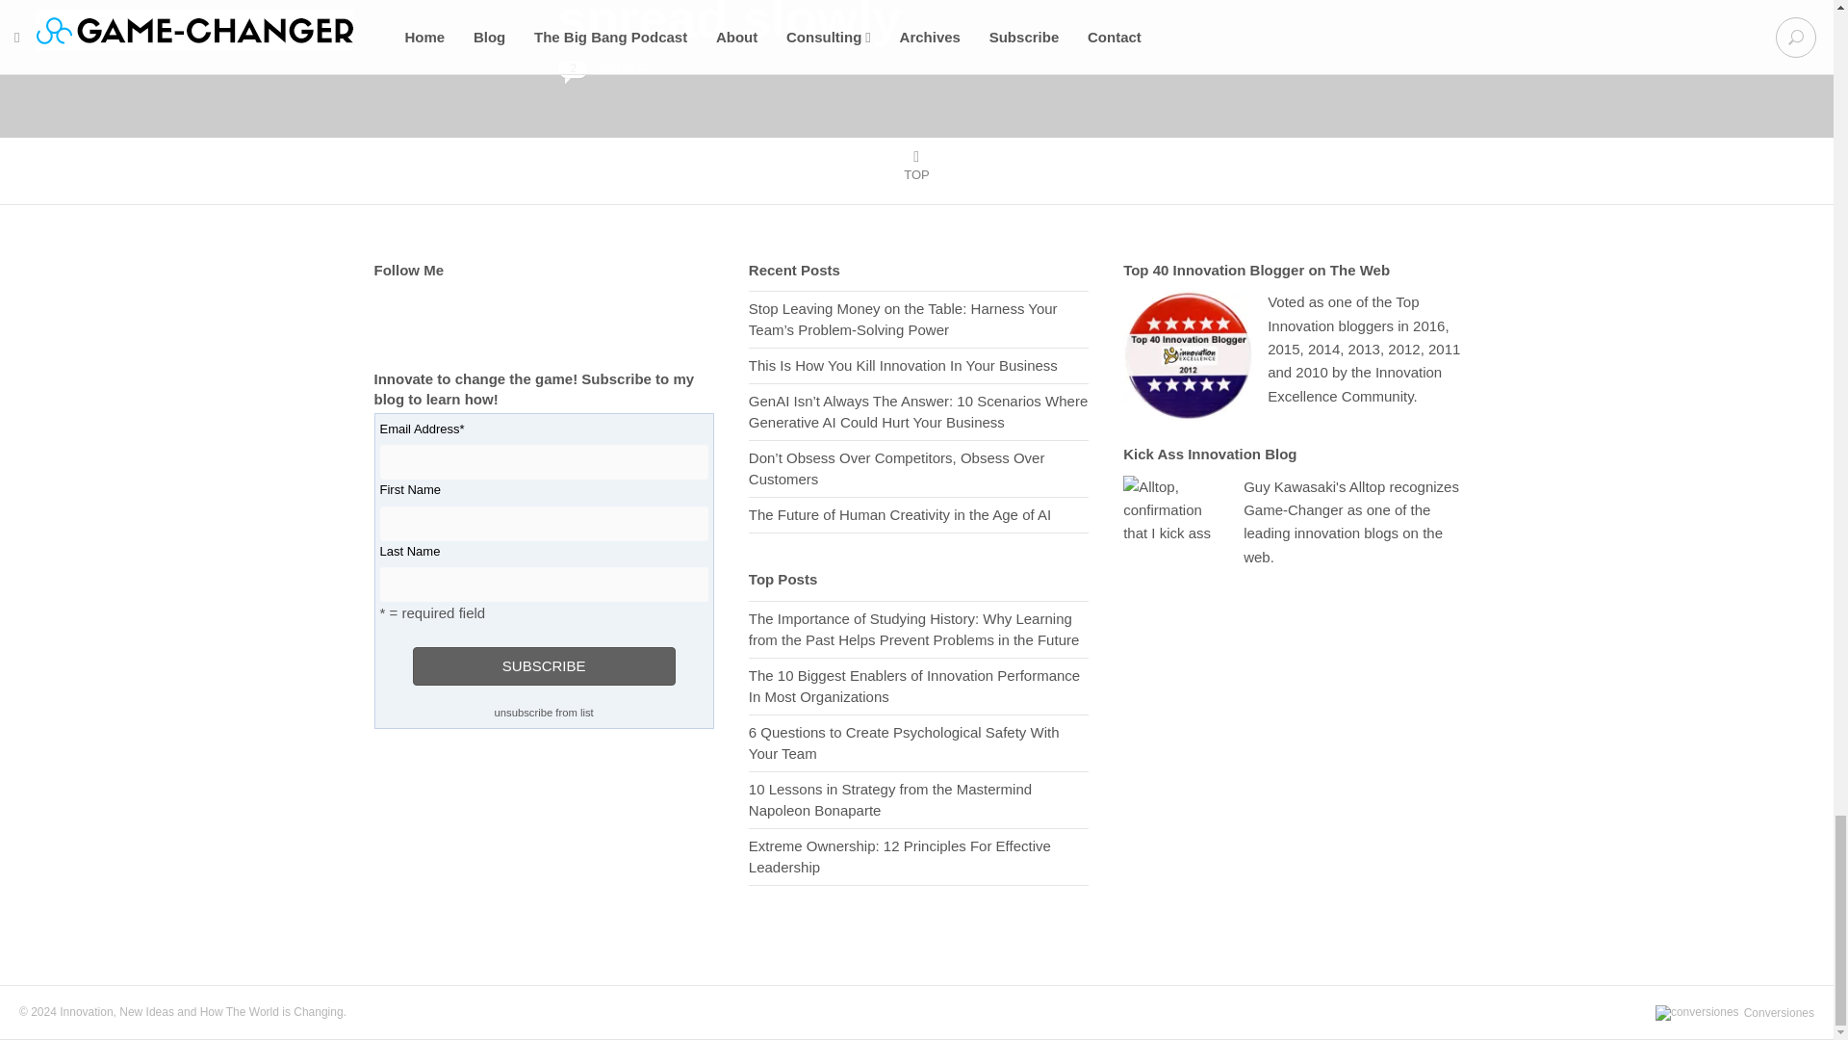 The image size is (1848, 1040). I want to click on conversiones, so click(1697, 1013).